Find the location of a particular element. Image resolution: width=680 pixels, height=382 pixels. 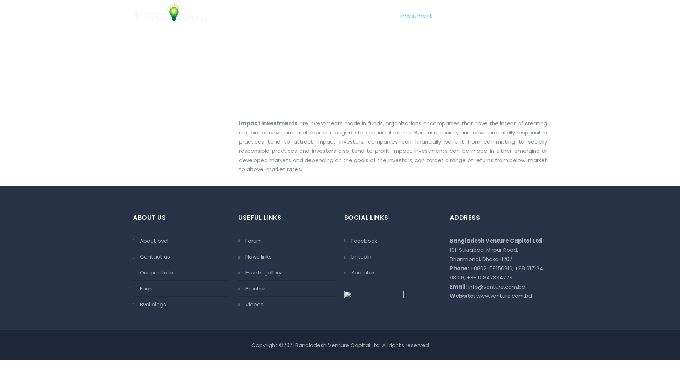

facebook is located at coordinates (393, 243).